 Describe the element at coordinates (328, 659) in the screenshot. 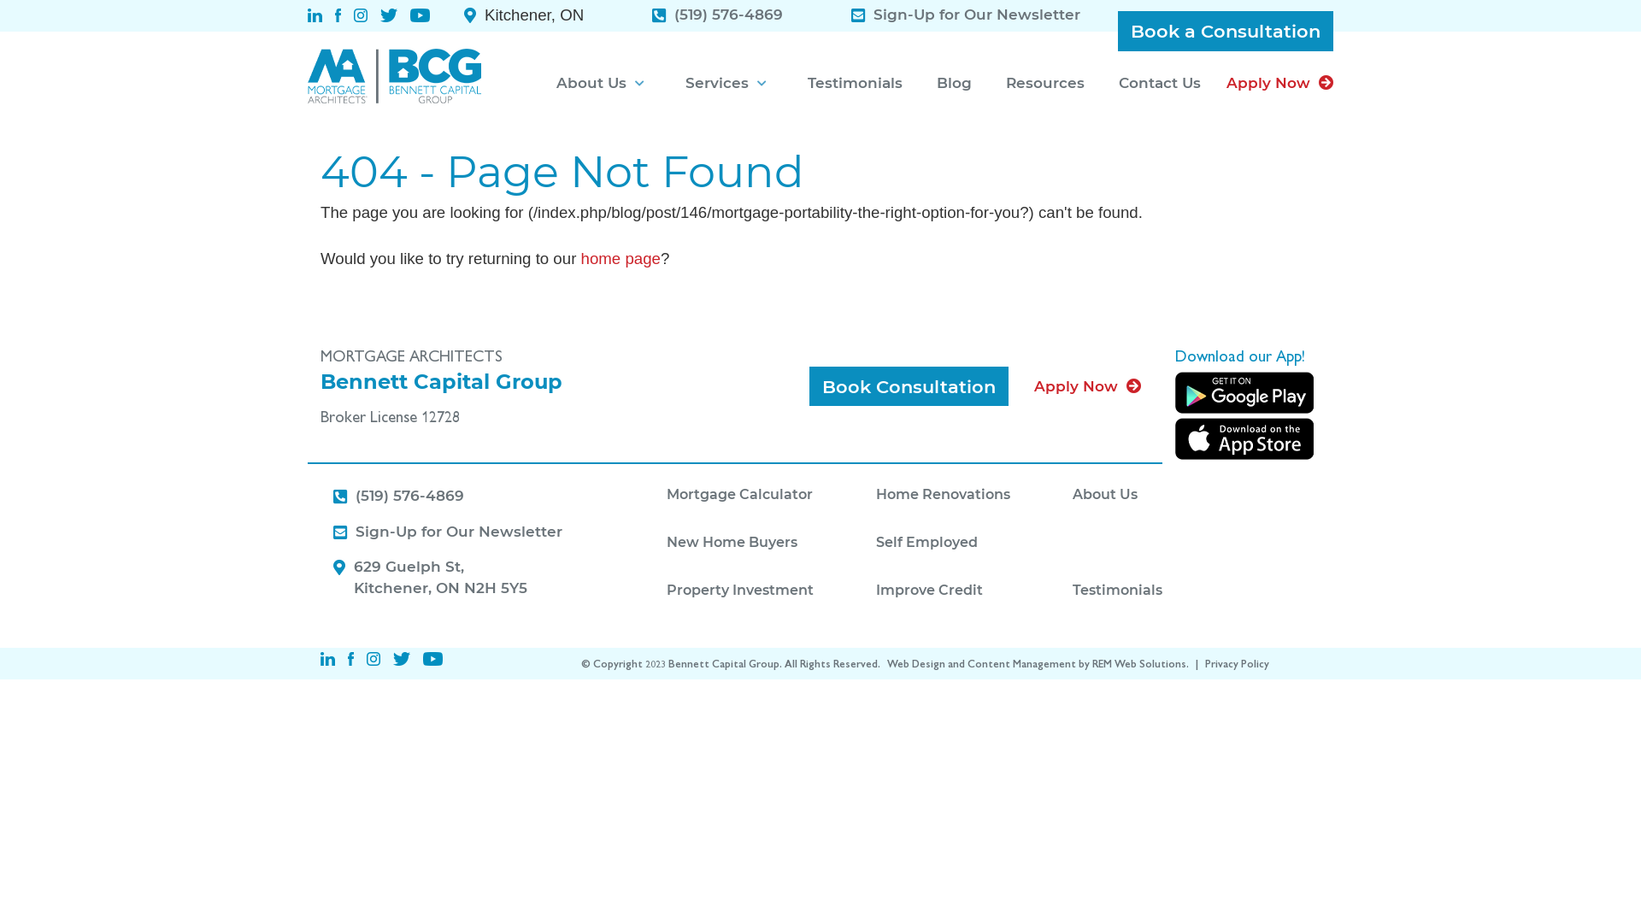

I see `LinkedIn` at that location.